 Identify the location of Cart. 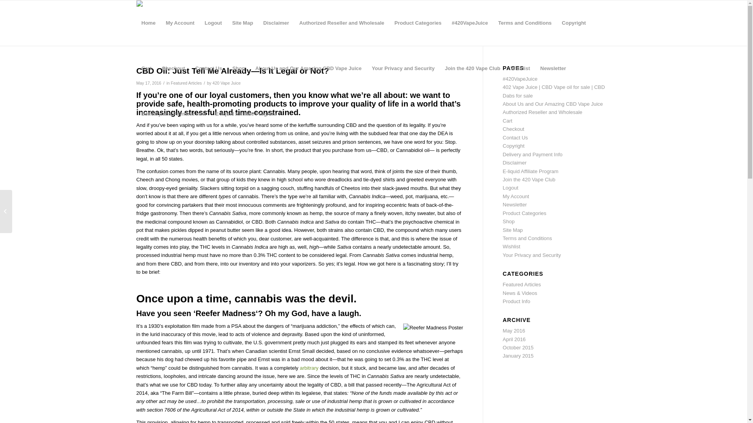
(147, 69).